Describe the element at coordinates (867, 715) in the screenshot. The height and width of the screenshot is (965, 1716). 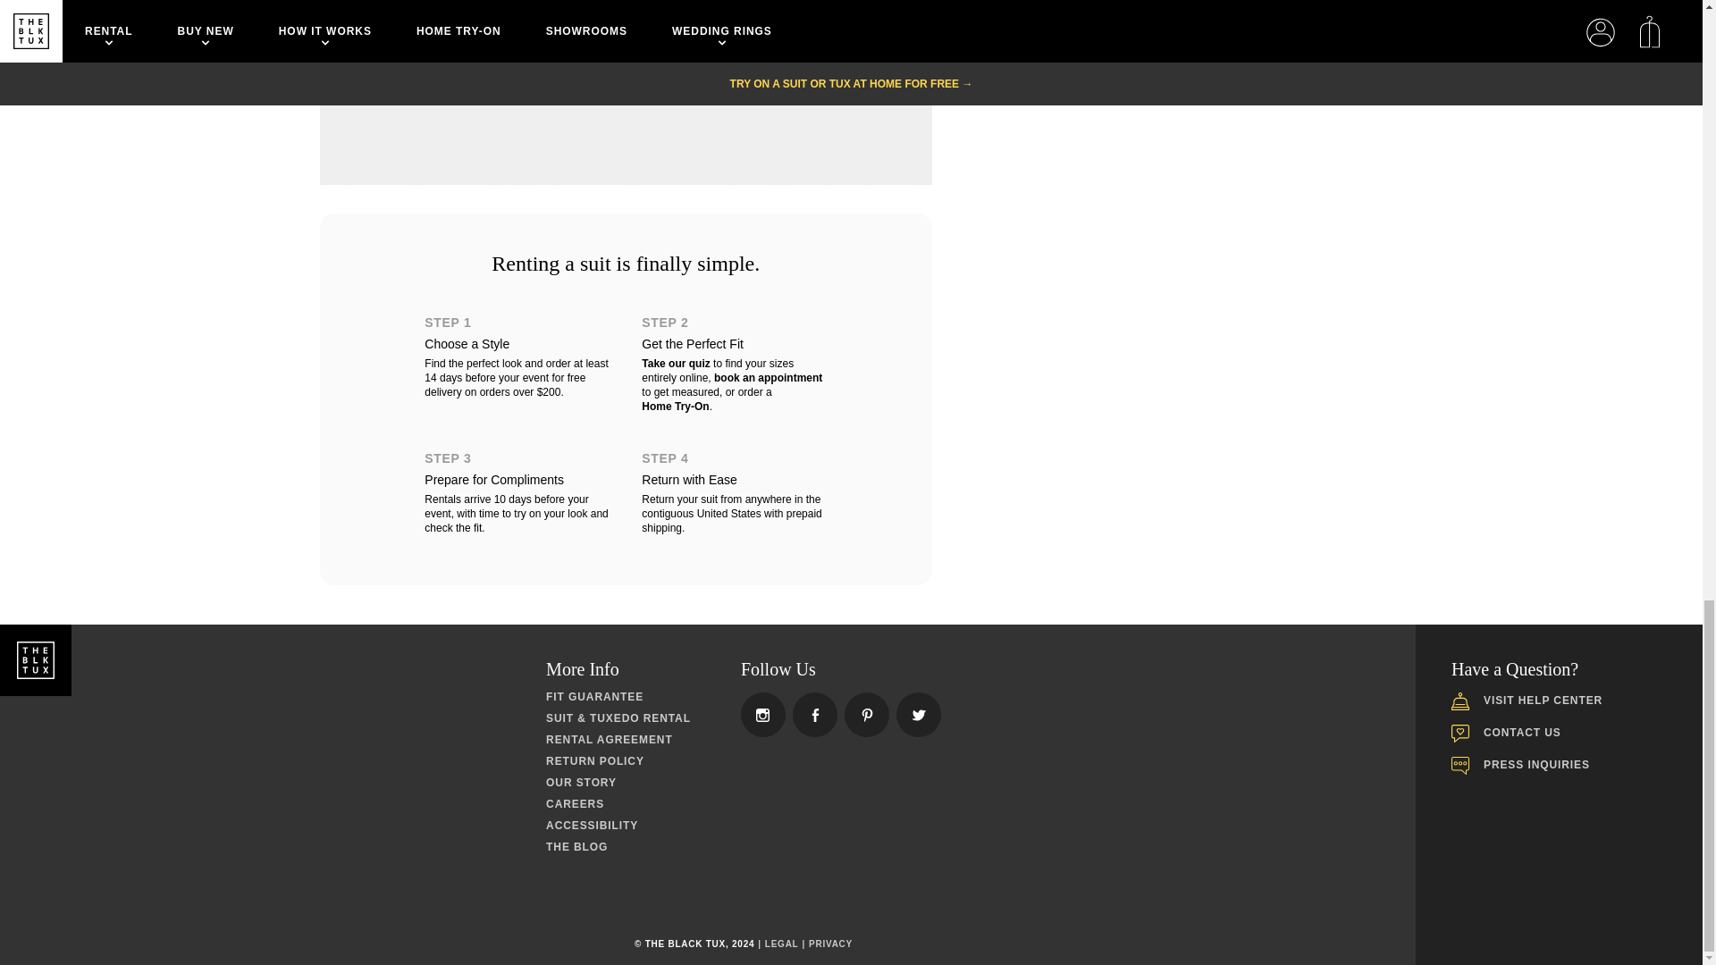
I see `Instagram` at that location.